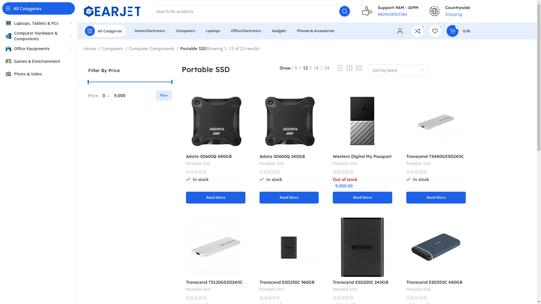 This screenshot has height=304, width=541. What do you see at coordinates (272, 289) in the screenshot?
I see `Portable SSD` at bounding box center [272, 289].